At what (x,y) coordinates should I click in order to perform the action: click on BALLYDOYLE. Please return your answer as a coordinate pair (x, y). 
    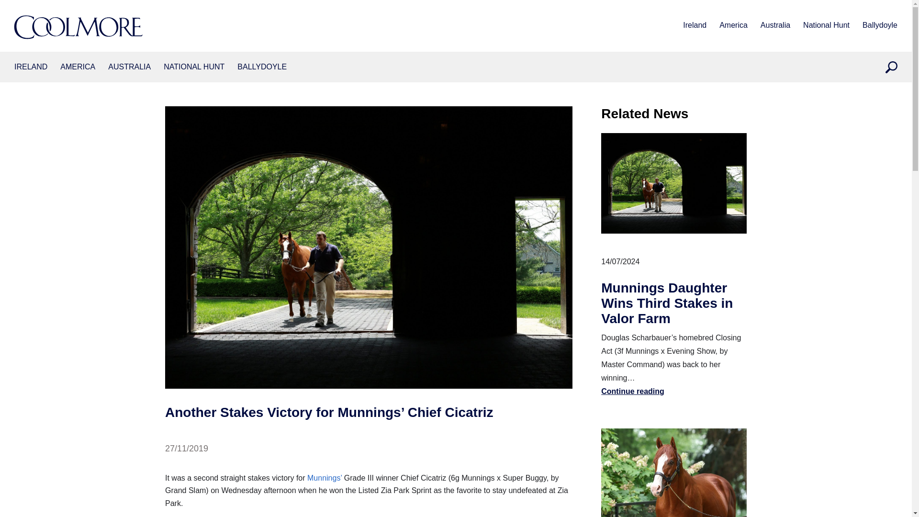
    Looking at the image, I should click on (262, 67).